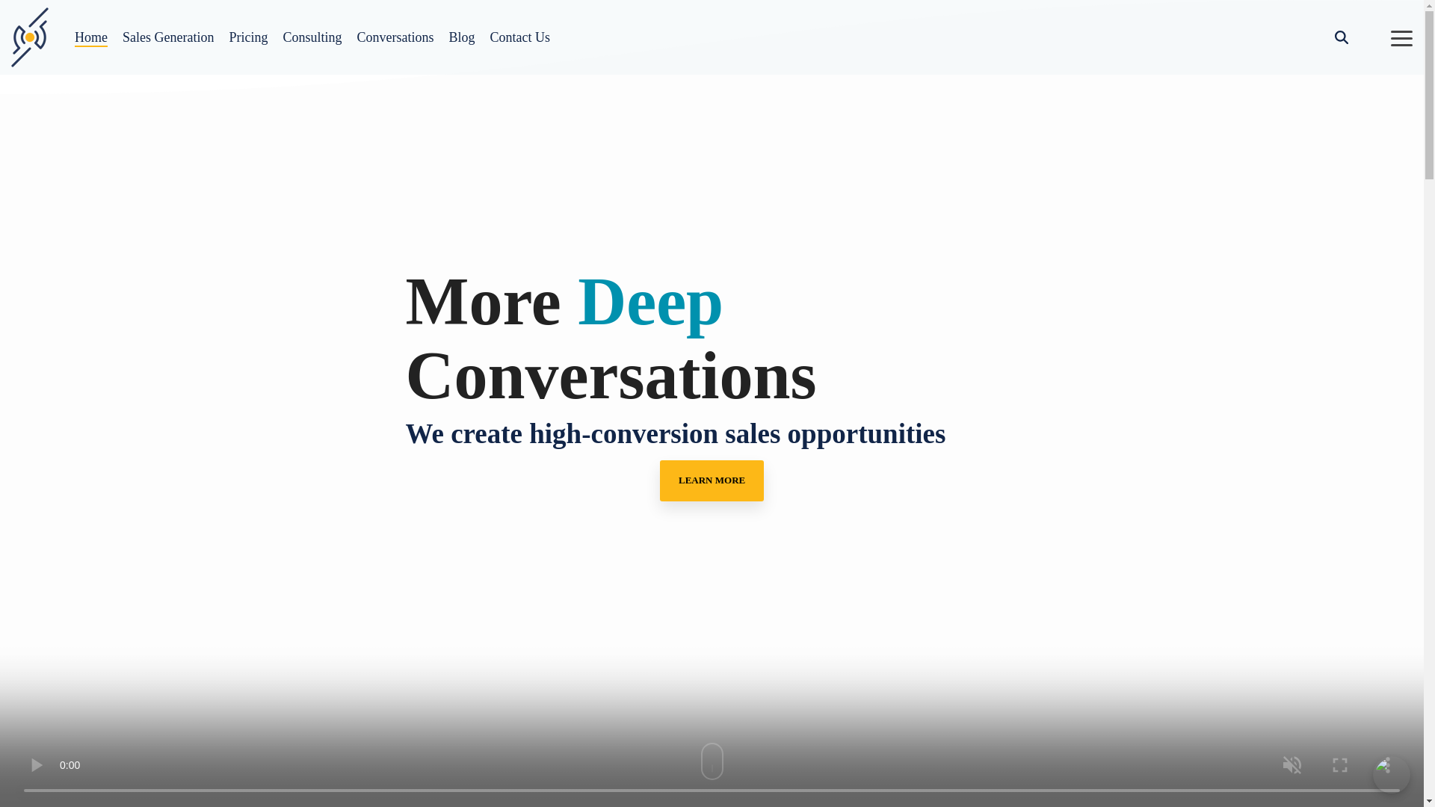 The width and height of the screenshot is (1435, 807). What do you see at coordinates (712, 480) in the screenshot?
I see `LEARN MORE` at bounding box center [712, 480].